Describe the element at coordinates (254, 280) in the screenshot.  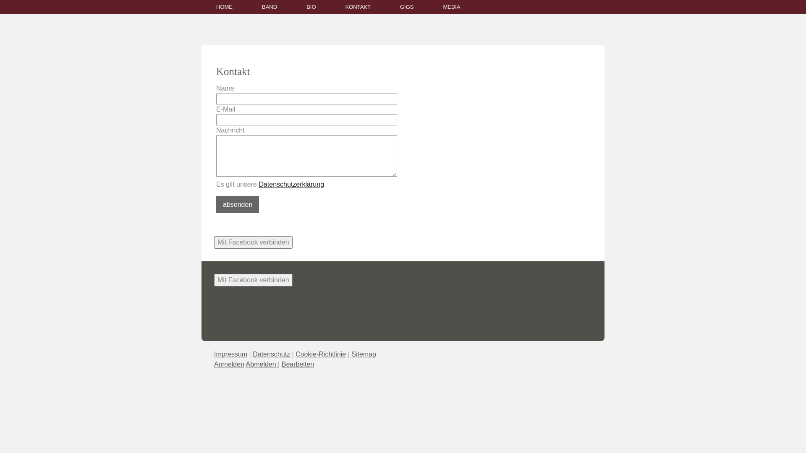
I see `Mit Facebook verbinden` at that location.